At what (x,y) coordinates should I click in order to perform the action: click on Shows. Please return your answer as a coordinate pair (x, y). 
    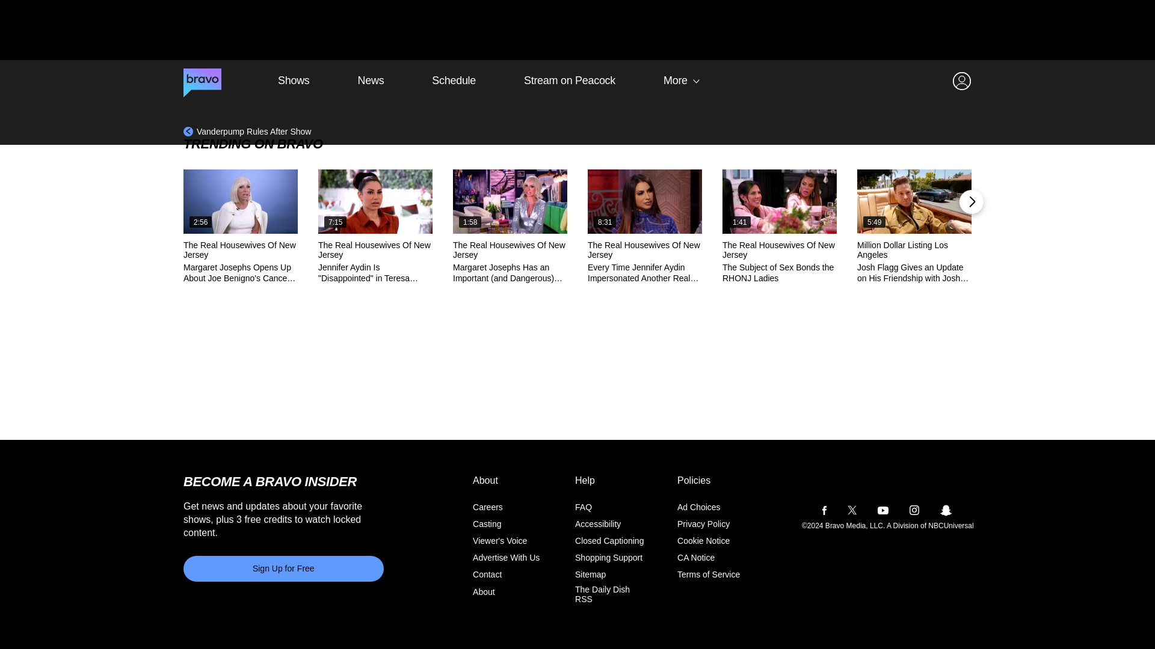
    Looking at the image, I should click on (294, 81).